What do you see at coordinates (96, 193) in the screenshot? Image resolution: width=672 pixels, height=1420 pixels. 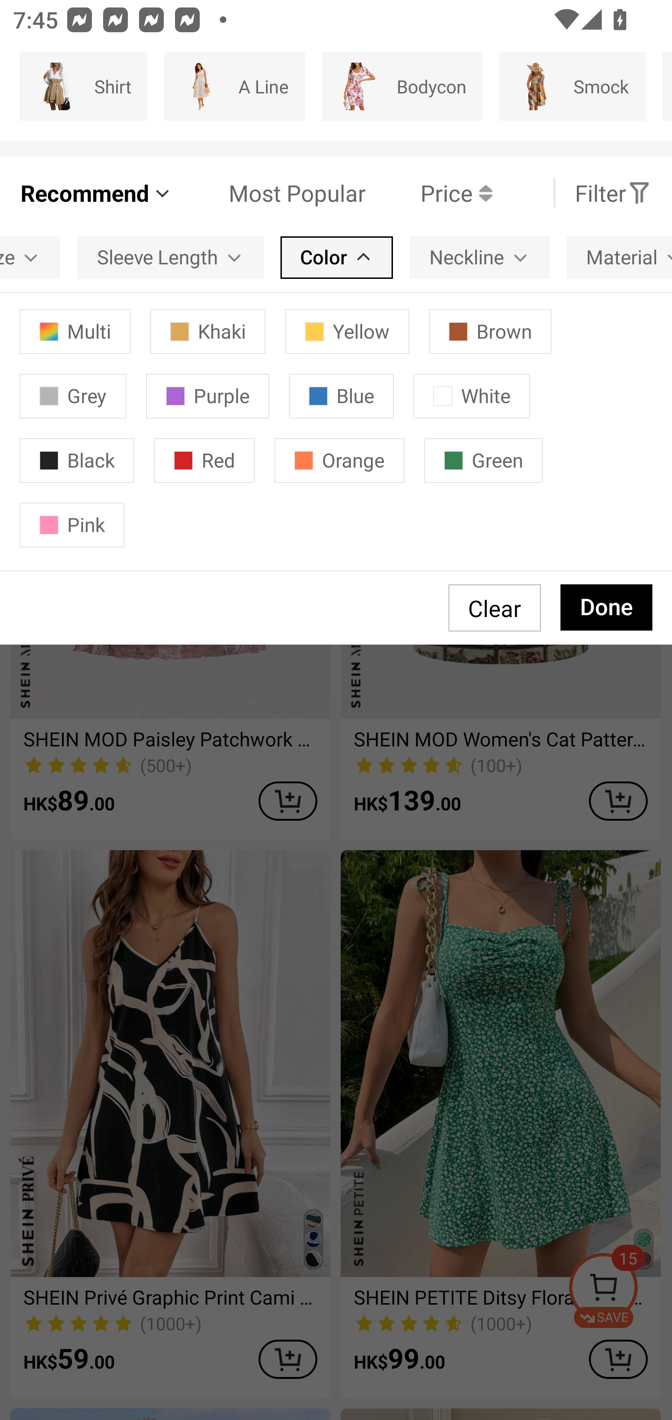 I see `Recommend` at bounding box center [96, 193].